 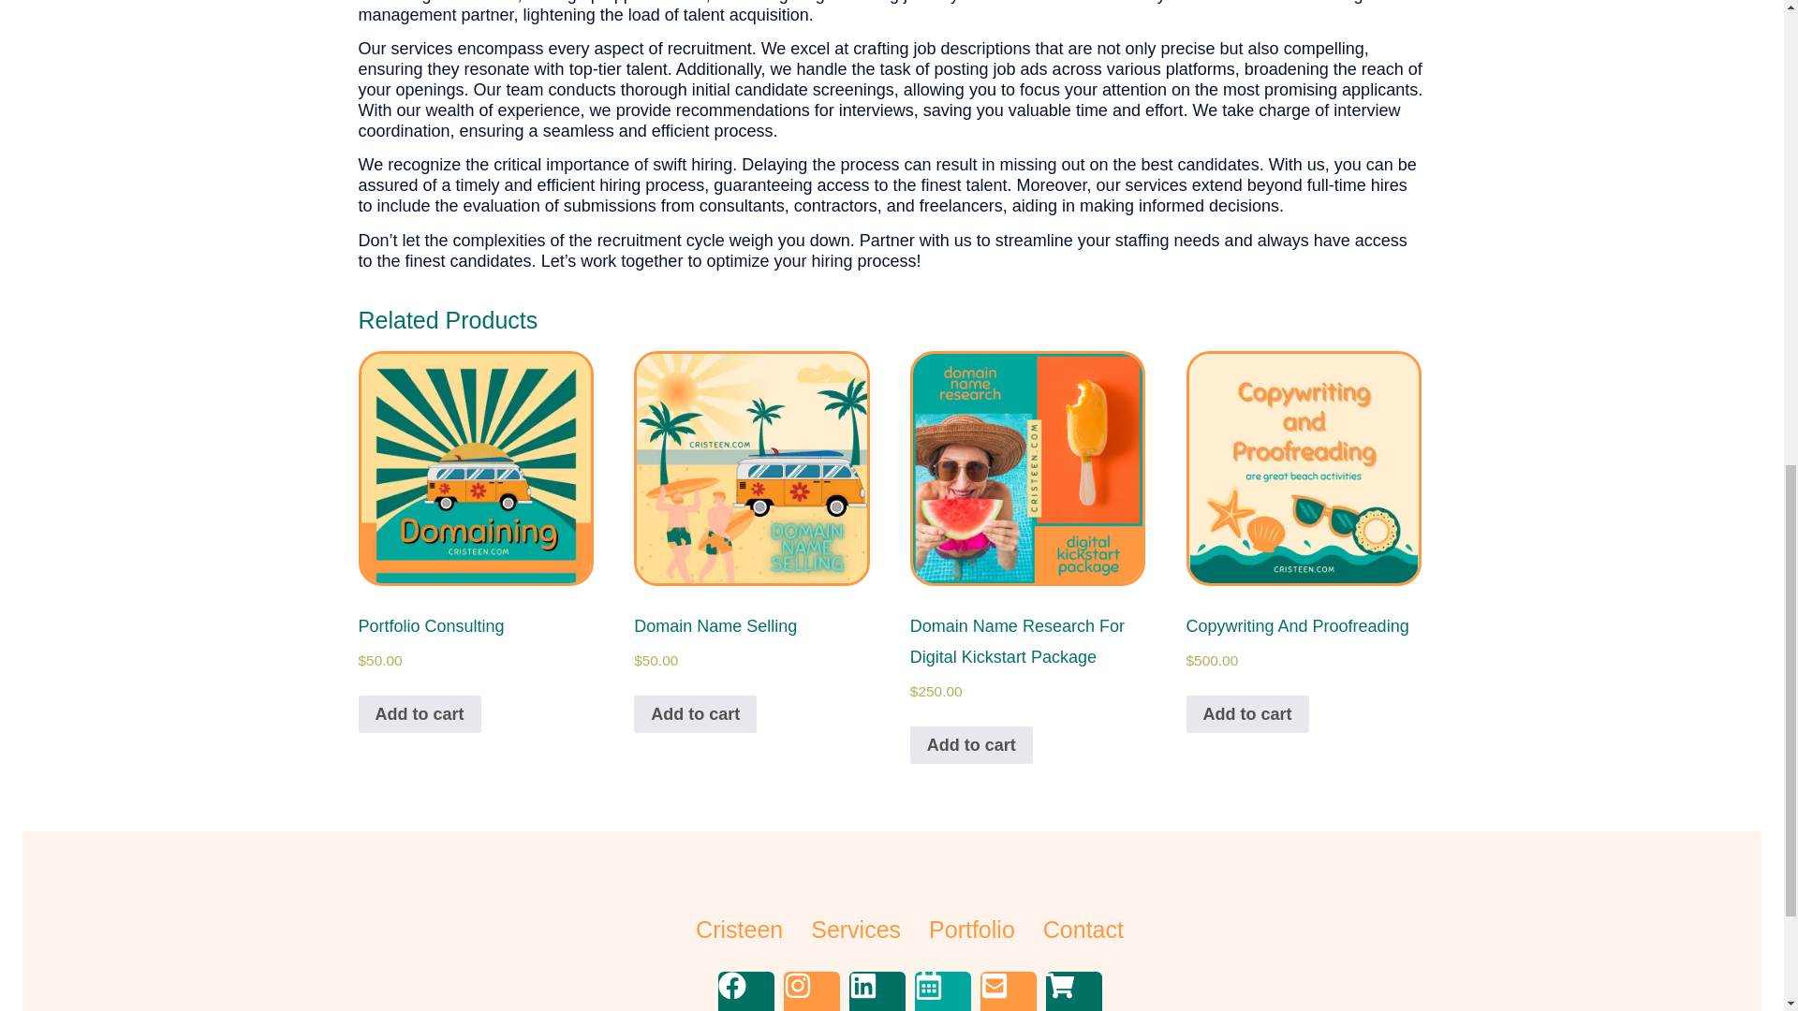 I want to click on Portfolio, so click(x=972, y=930).